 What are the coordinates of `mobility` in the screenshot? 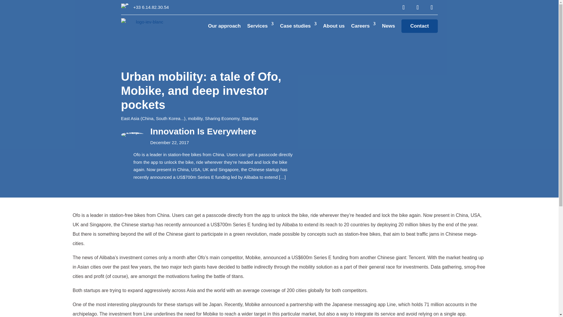 It's located at (195, 118).